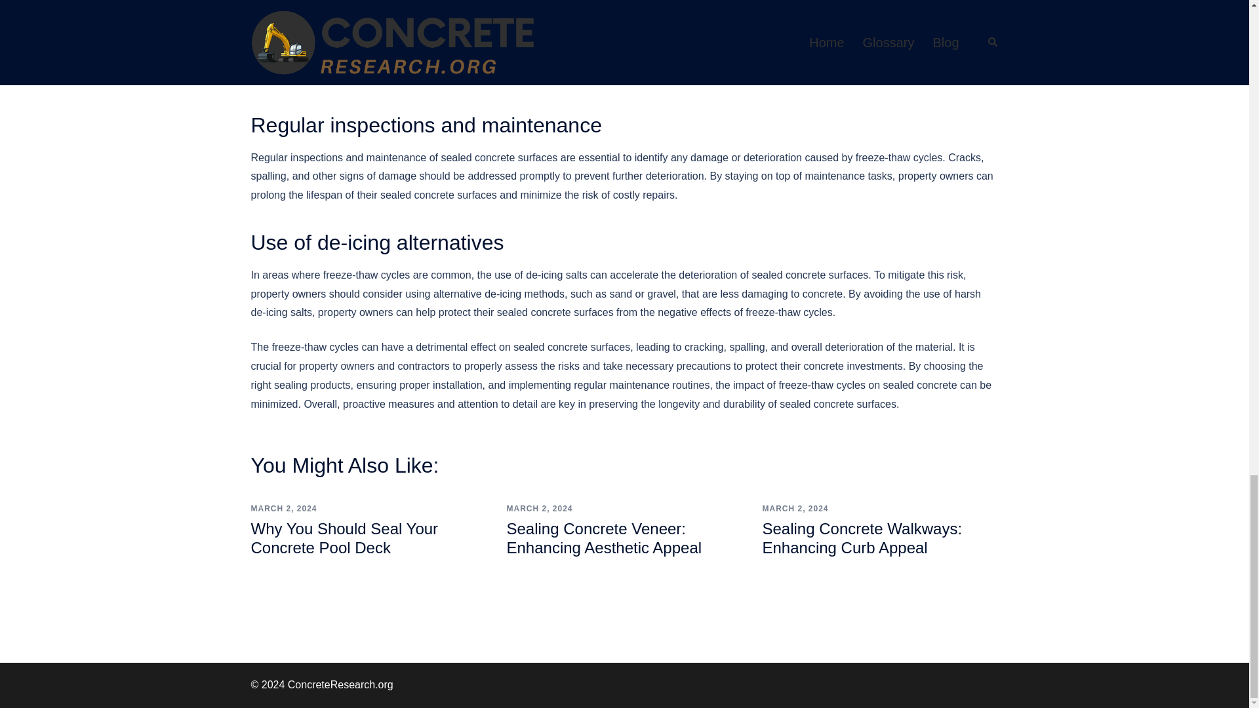 The width and height of the screenshot is (1259, 708). I want to click on MARCH 2, 2024, so click(795, 509).